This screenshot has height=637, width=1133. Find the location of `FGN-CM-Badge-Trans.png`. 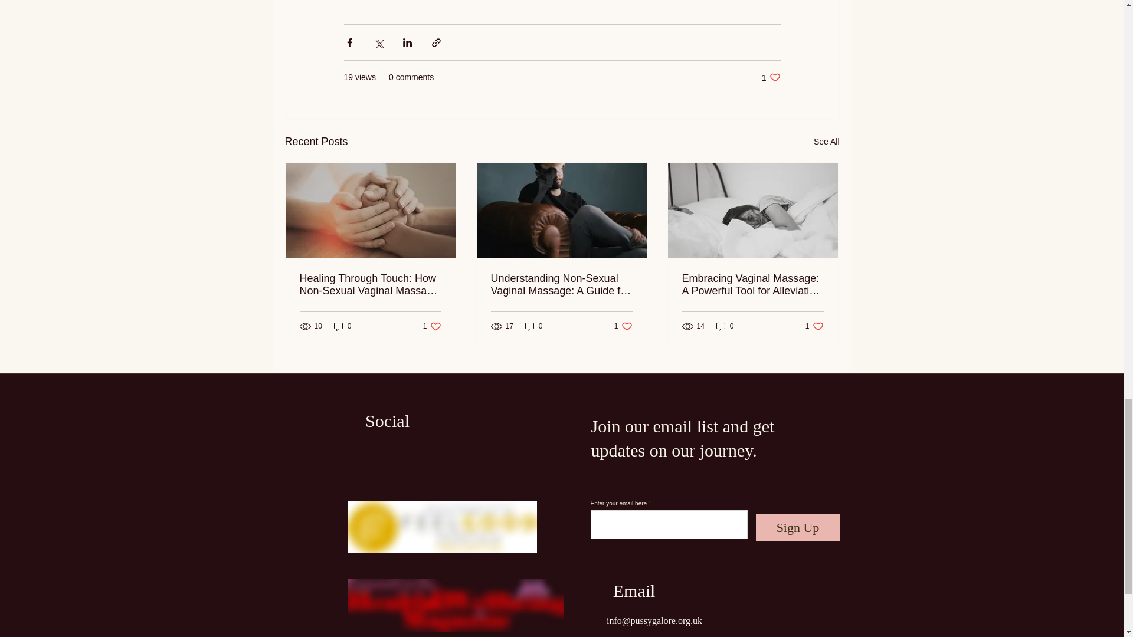

FGN-CM-Badge-Trans.png is located at coordinates (561, 285).